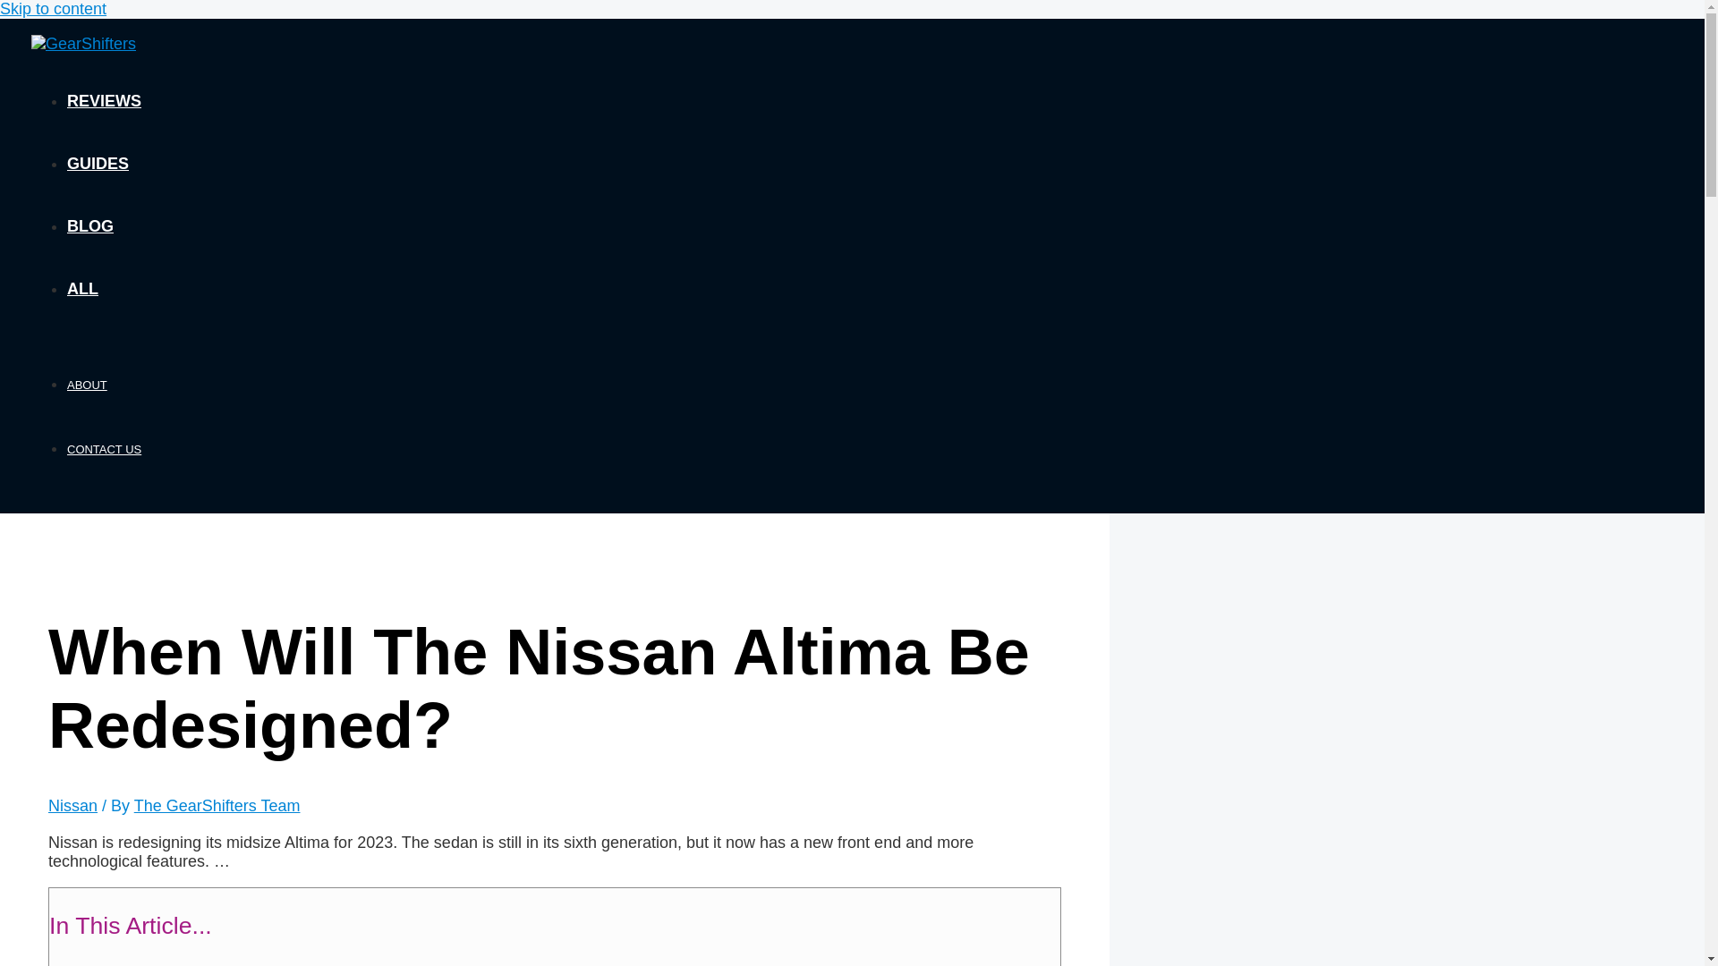  I want to click on GUIDES, so click(98, 163).